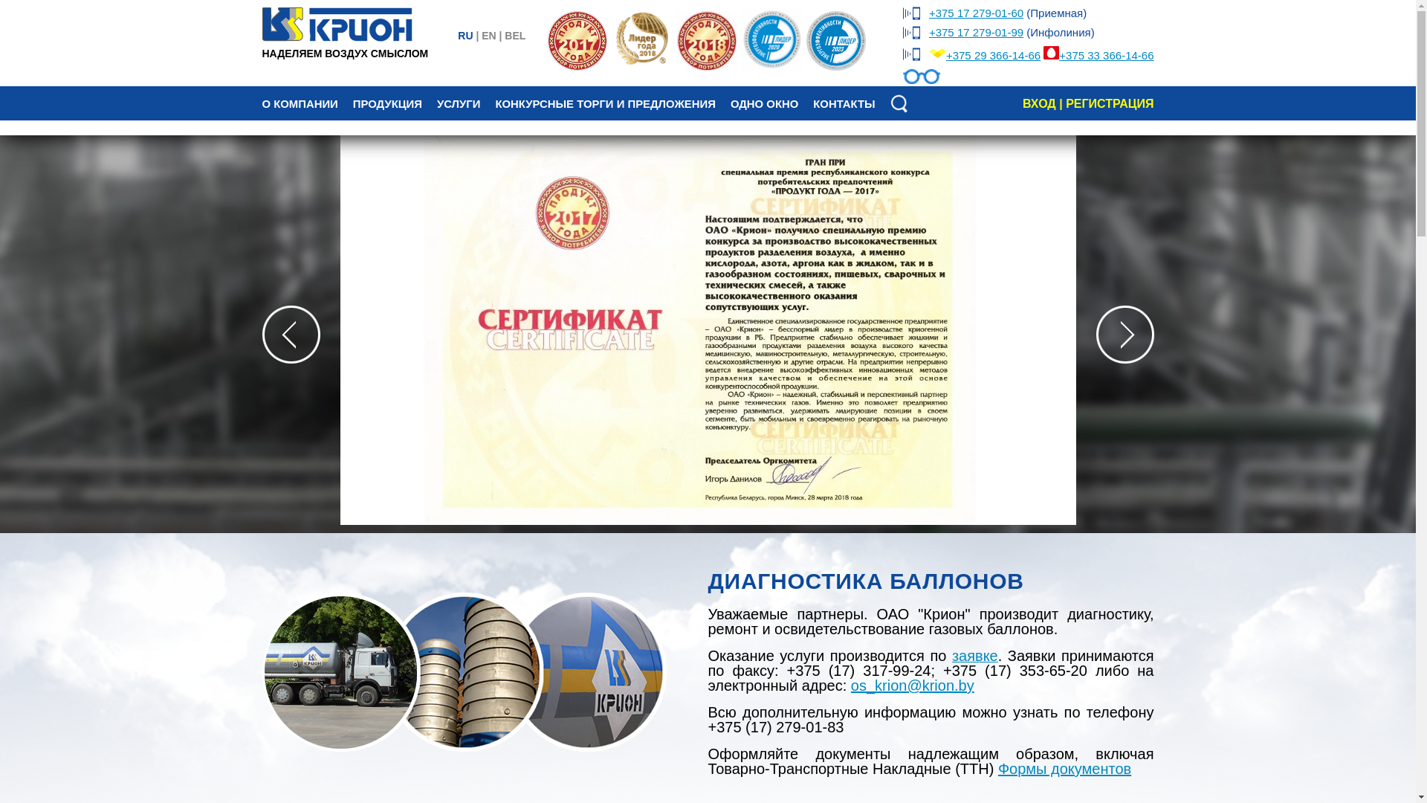 The height and width of the screenshot is (803, 1427). What do you see at coordinates (1106, 55) in the screenshot?
I see `+375 33 366-14-66` at bounding box center [1106, 55].